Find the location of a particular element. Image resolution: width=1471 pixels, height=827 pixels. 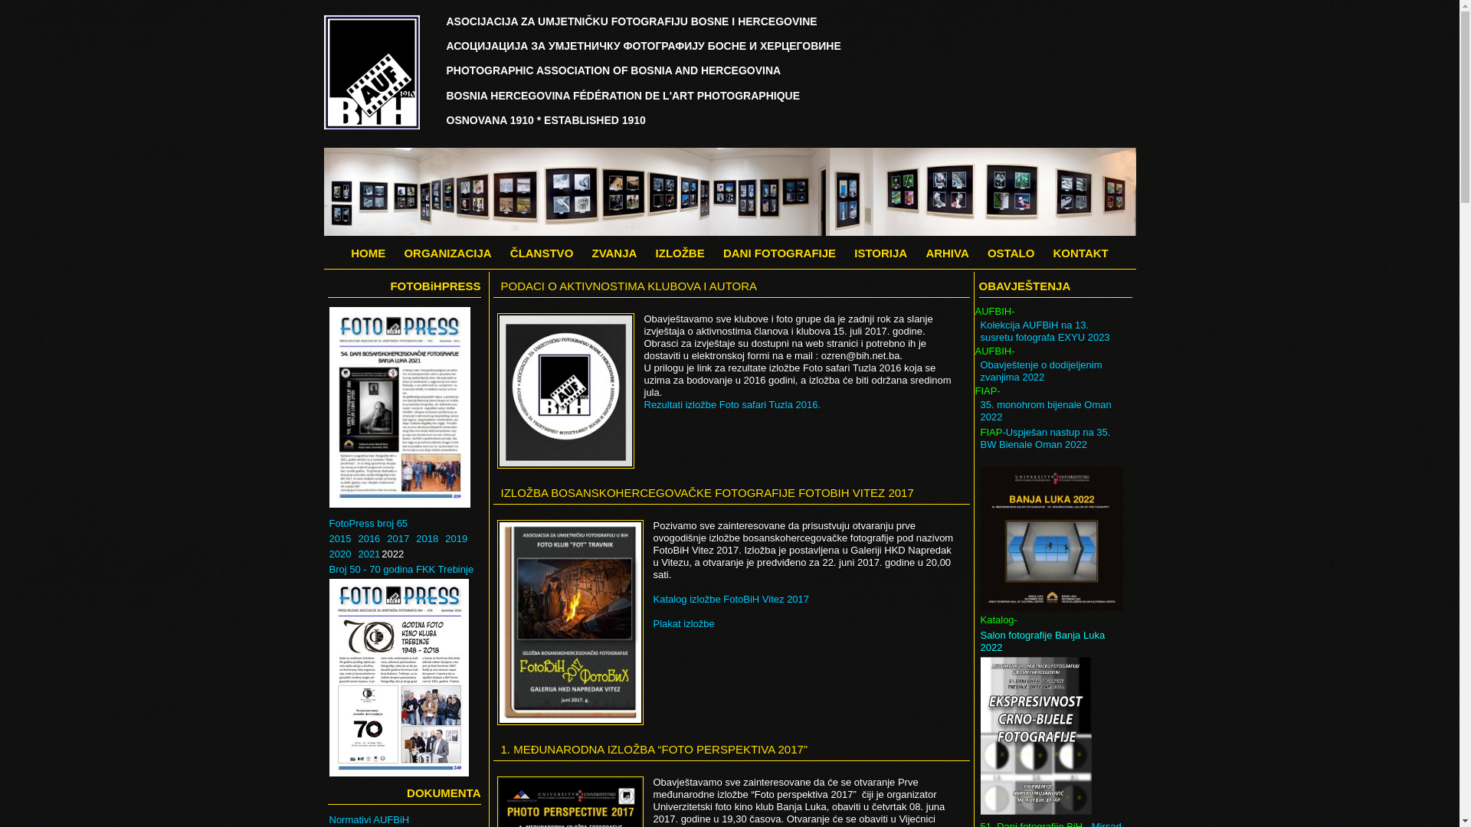

PODACI O AKTIVNOSTIMA KLUBOVA I AUTORA is located at coordinates (630, 286).